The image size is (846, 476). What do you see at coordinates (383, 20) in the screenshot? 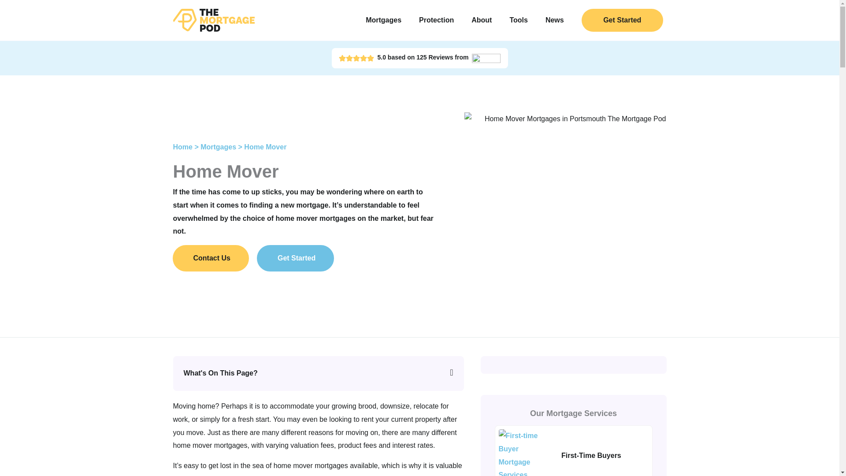
I see `Mortgages` at bounding box center [383, 20].